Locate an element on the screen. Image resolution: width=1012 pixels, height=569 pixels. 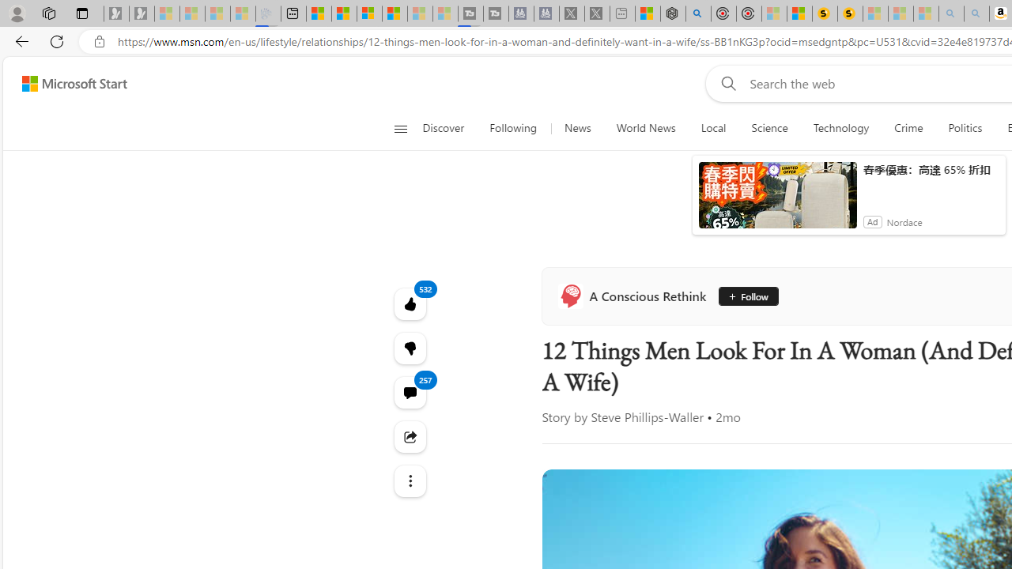
Live Science is located at coordinates (900, 376).